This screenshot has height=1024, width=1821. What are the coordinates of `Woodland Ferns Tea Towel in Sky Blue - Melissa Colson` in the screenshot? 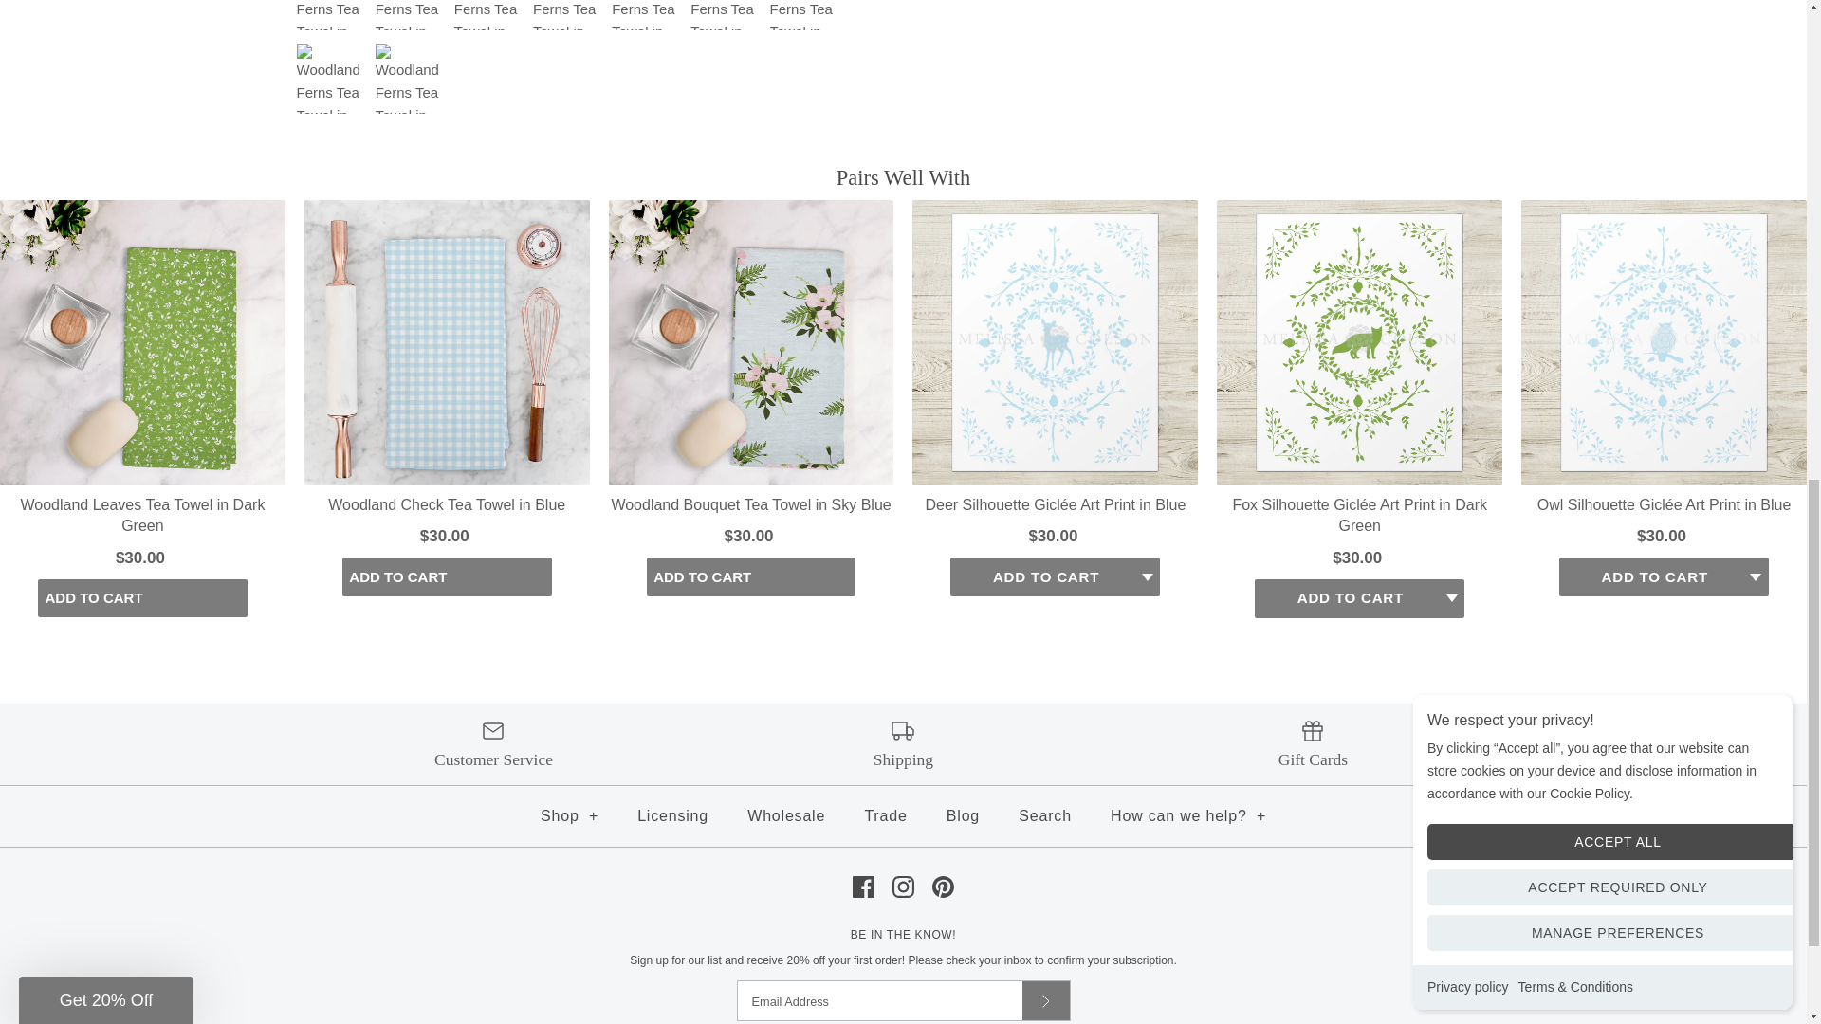 It's located at (410, 78).